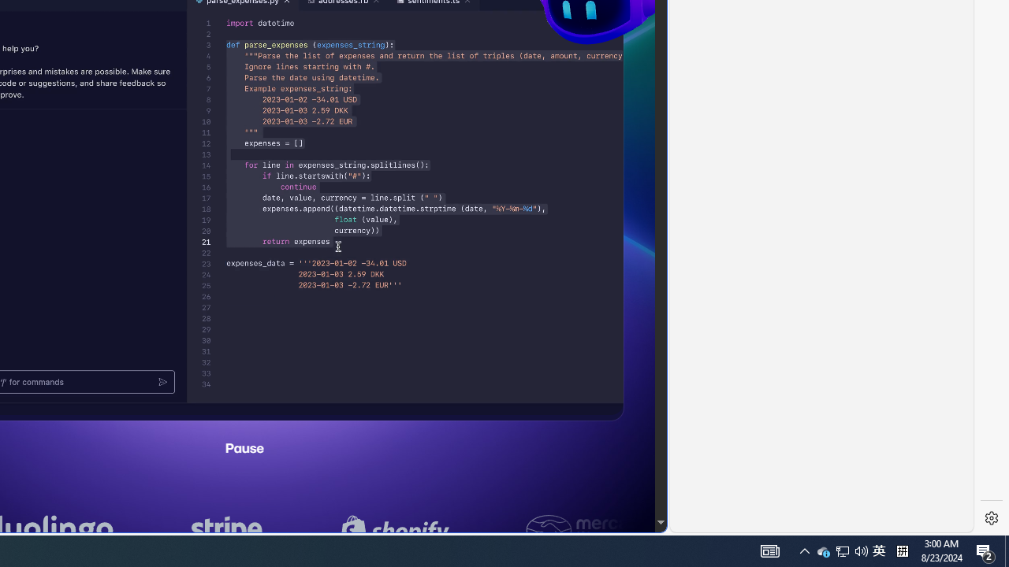 Image resolution: width=1009 pixels, height=567 pixels. What do you see at coordinates (276, 531) in the screenshot?
I see `Duolingo's logo` at bounding box center [276, 531].